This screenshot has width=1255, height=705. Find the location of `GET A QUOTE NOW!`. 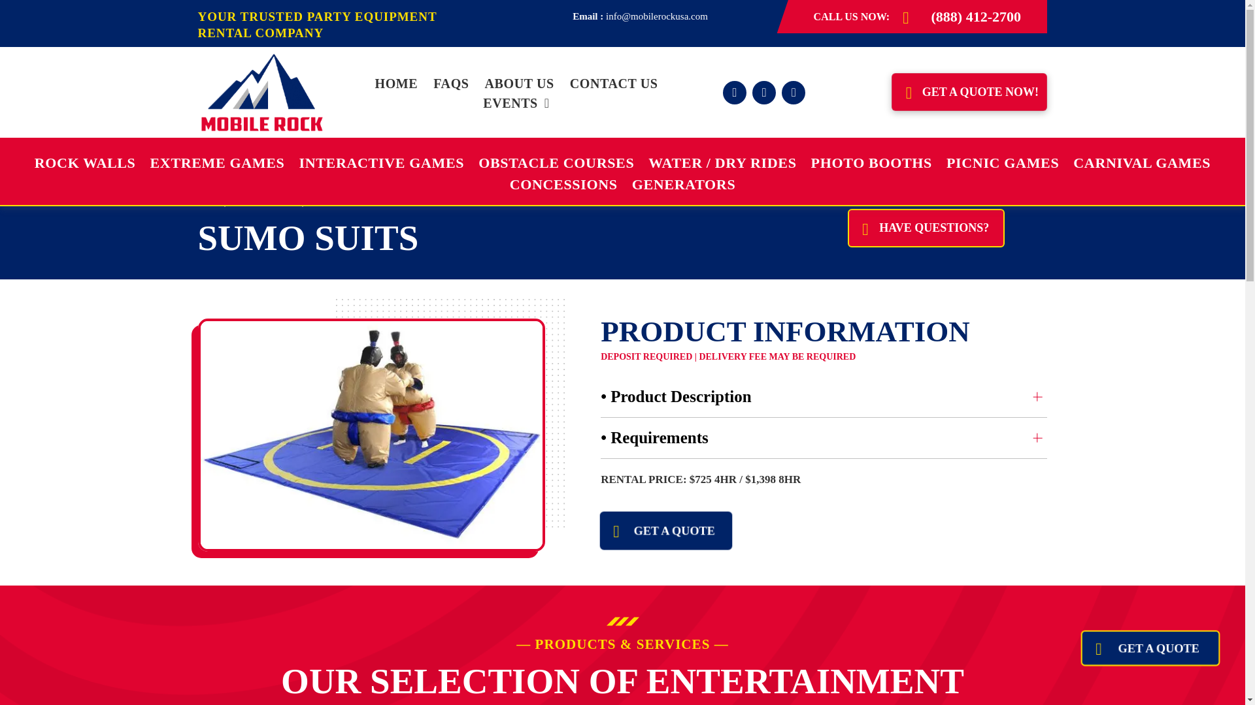

GET A QUOTE NOW! is located at coordinates (969, 91).